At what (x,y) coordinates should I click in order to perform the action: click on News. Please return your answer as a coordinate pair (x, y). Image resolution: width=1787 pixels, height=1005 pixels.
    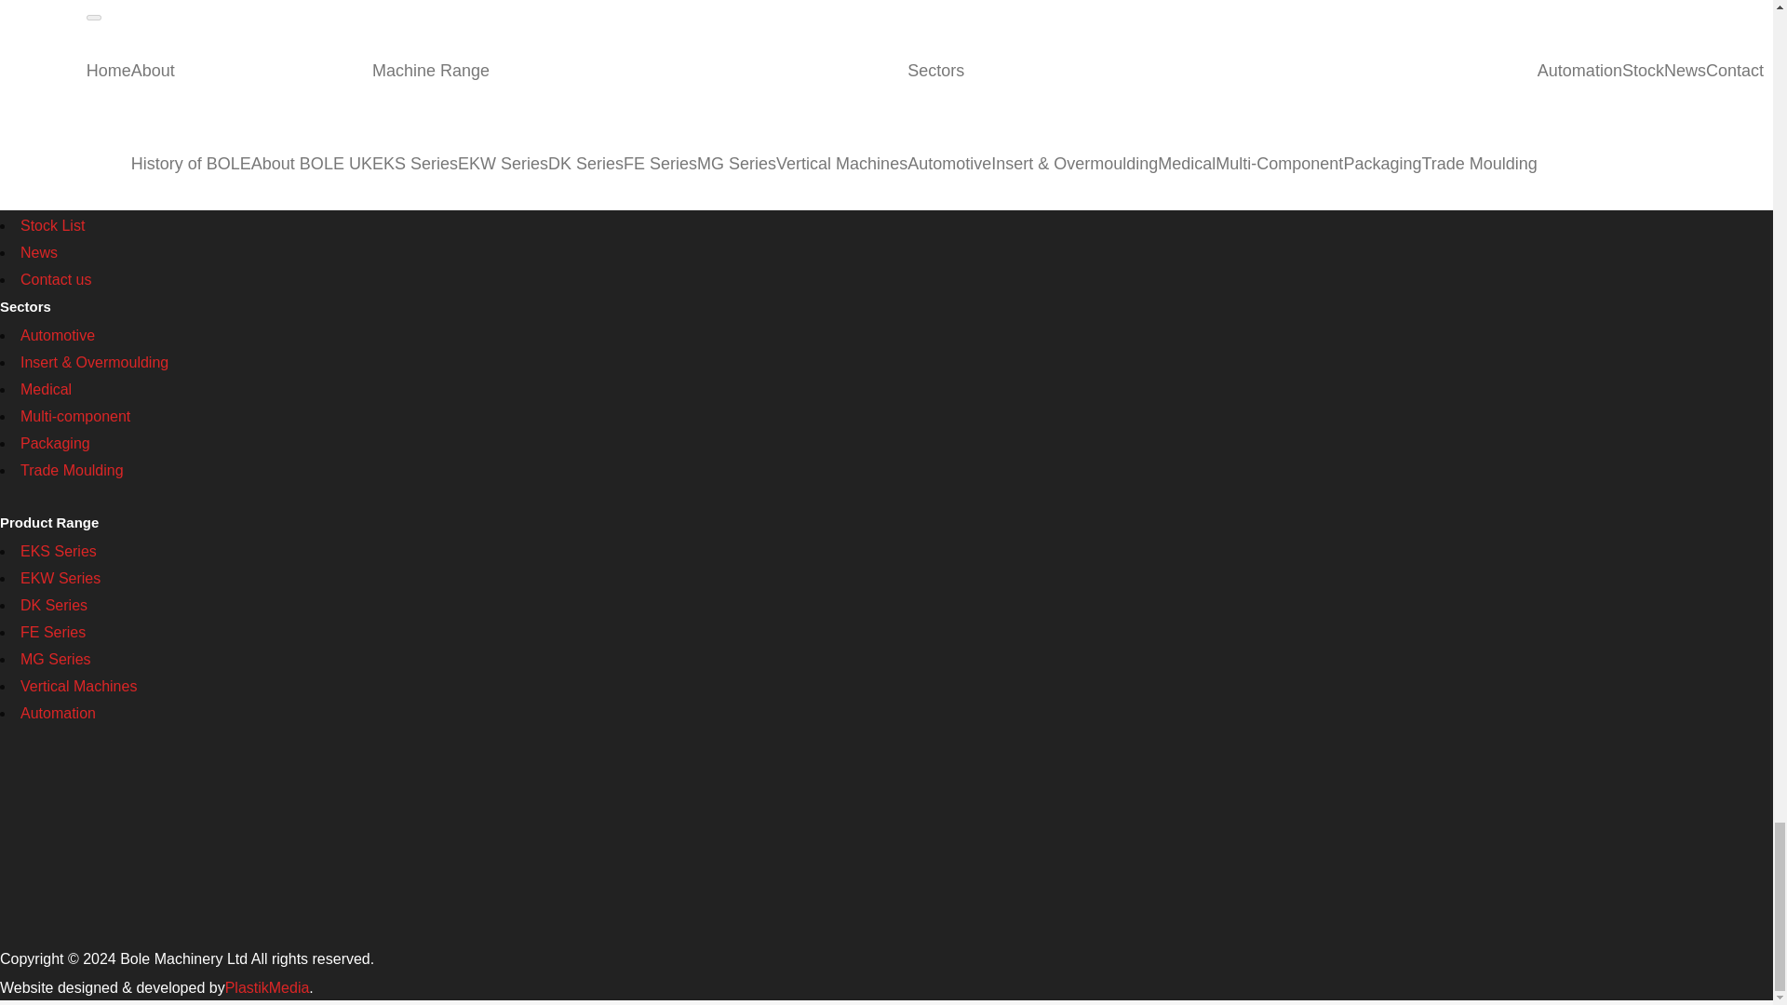
    Looking at the image, I should click on (38, 252).